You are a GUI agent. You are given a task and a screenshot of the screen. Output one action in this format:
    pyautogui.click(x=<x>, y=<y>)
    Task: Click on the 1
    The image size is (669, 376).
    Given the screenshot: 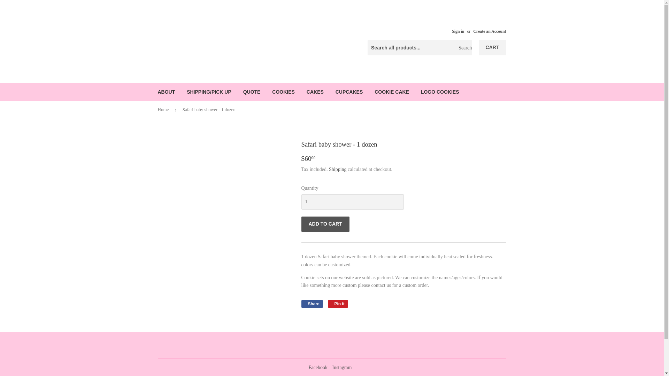 What is the action you would take?
    pyautogui.click(x=352, y=202)
    